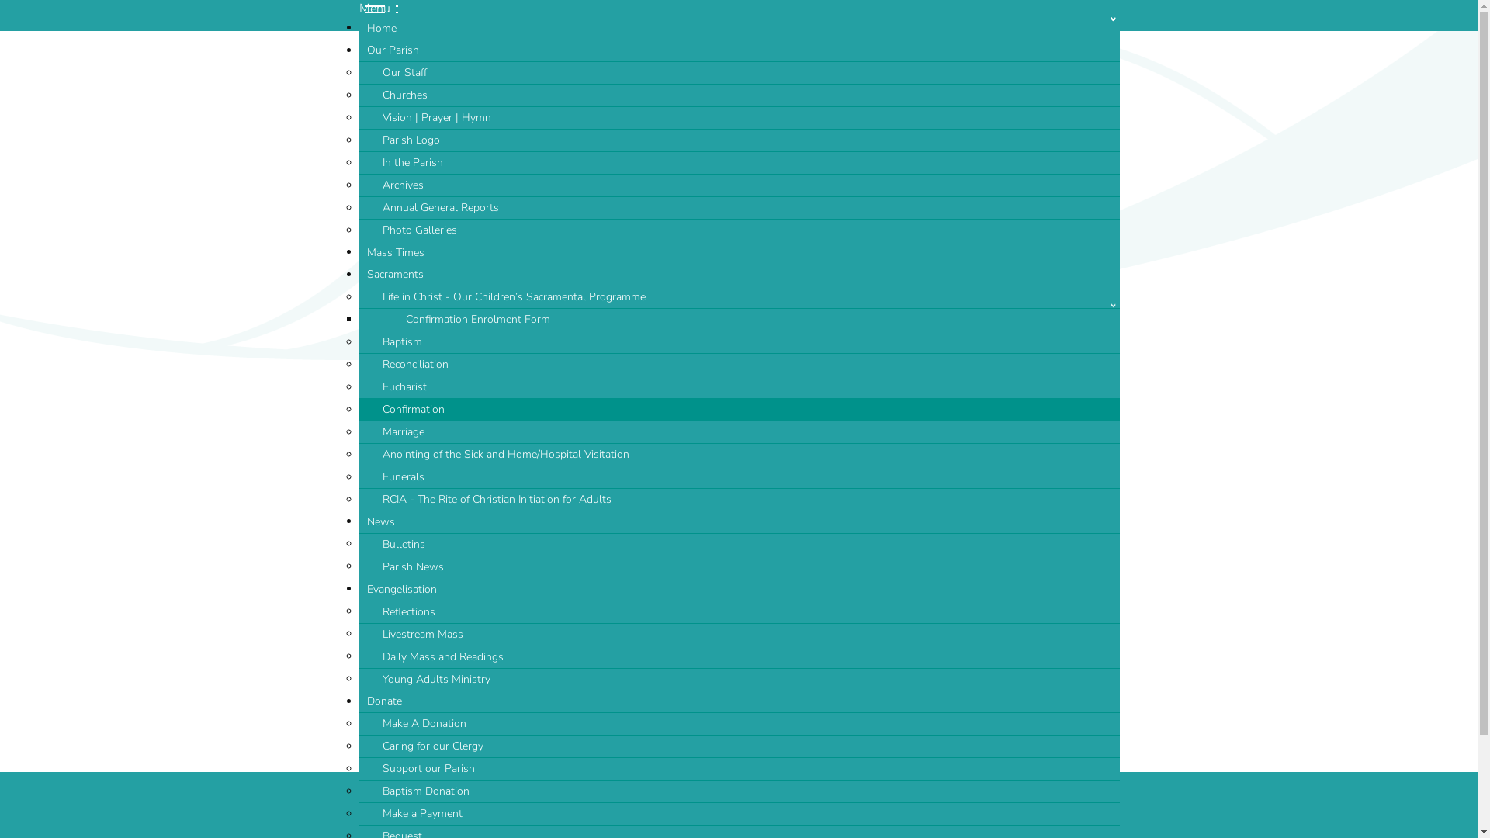  Describe the element at coordinates (739, 365) in the screenshot. I see `Reconciliation` at that location.